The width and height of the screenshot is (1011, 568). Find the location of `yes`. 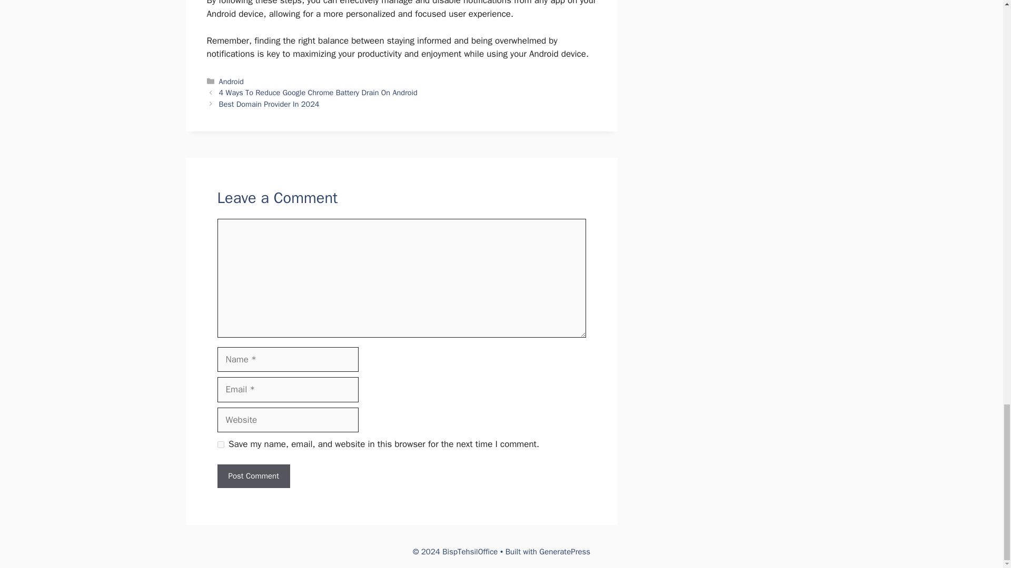

yes is located at coordinates (220, 445).